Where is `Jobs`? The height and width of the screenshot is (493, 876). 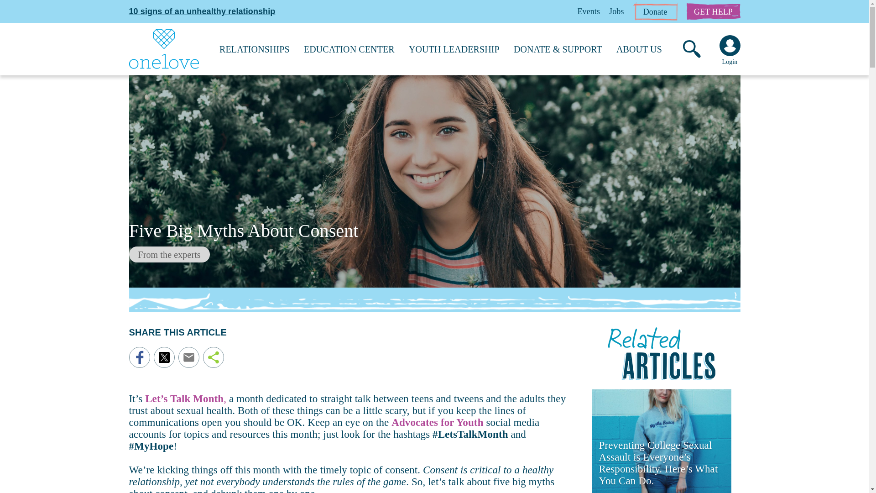 Jobs is located at coordinates (616, 11).